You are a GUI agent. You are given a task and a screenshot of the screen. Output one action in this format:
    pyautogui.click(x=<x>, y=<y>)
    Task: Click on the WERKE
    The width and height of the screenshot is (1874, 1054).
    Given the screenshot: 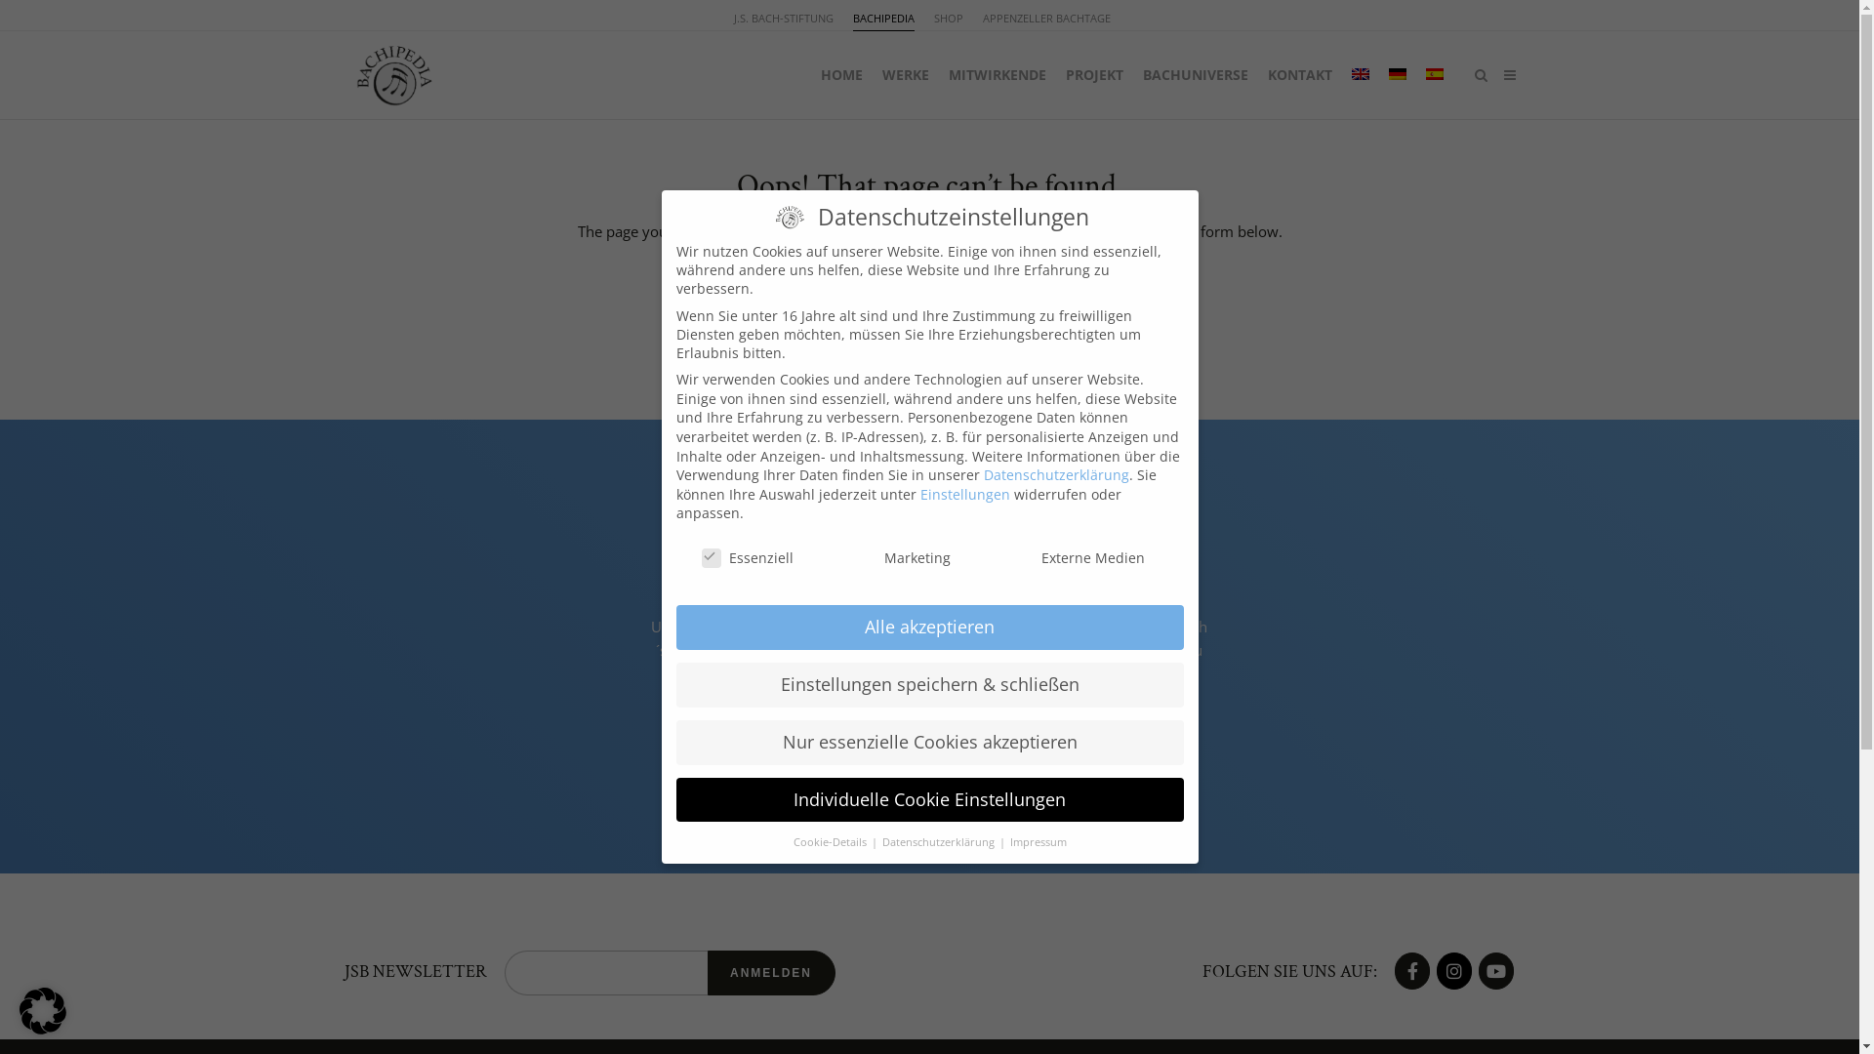 What is the action you would take?
    pyautogui.click(x=906, y=75)
    